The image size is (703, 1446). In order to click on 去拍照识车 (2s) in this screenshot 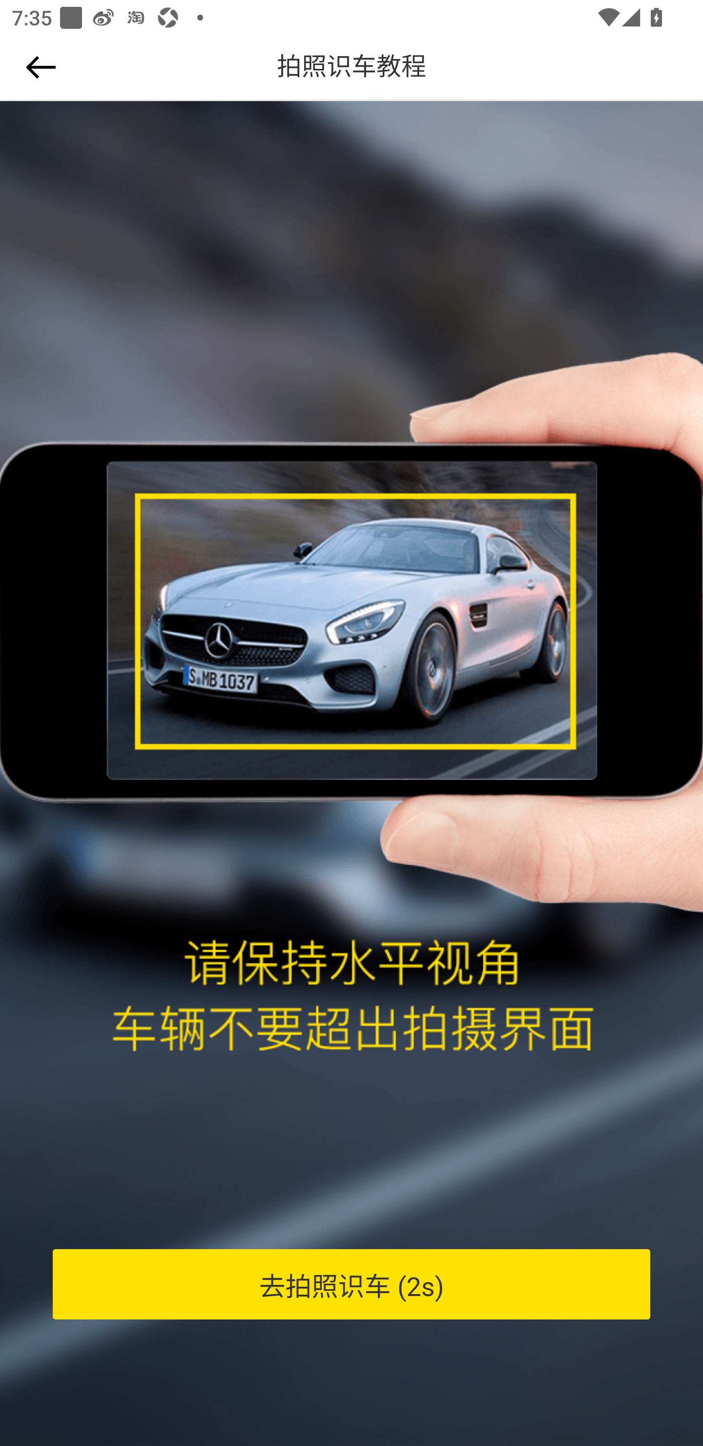, I will do `click(351, 1285)`.